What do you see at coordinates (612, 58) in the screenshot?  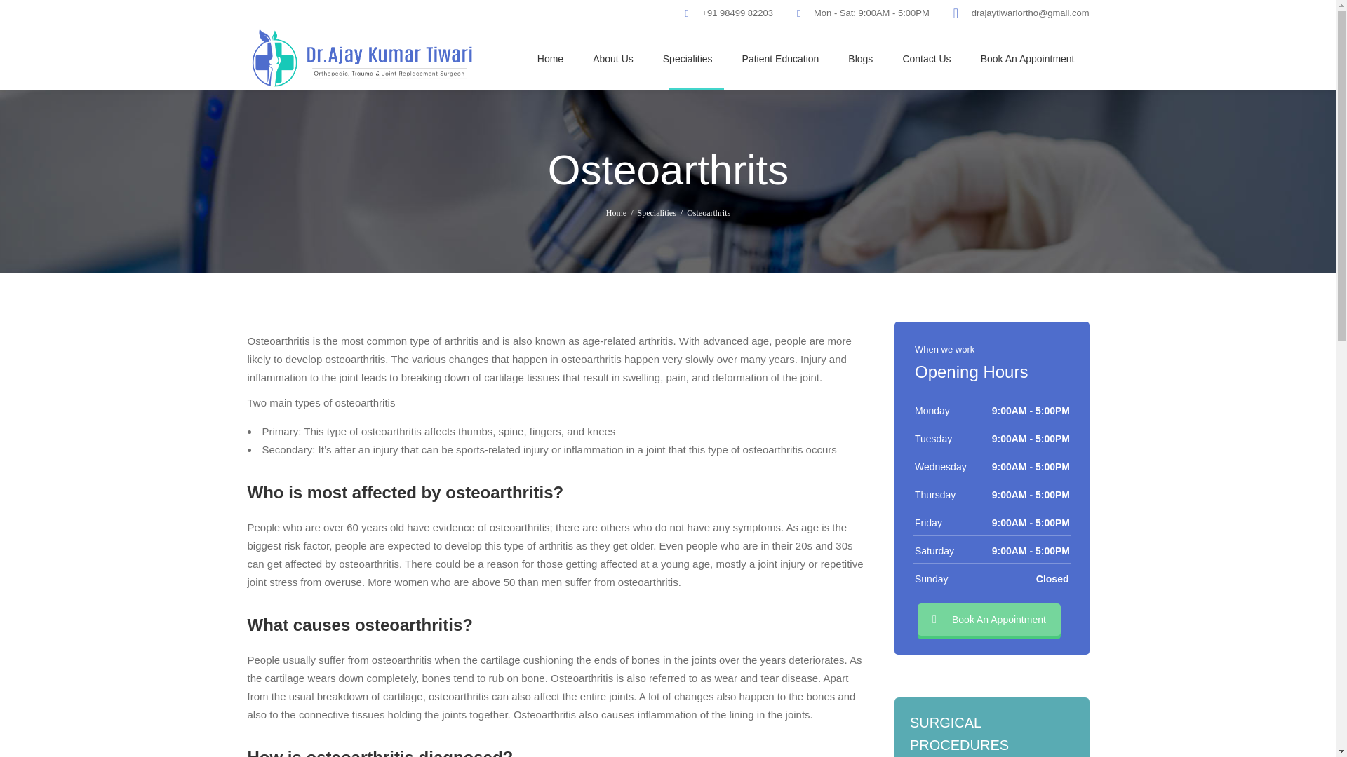 I see `About Us` at bounding box center [612, 58].